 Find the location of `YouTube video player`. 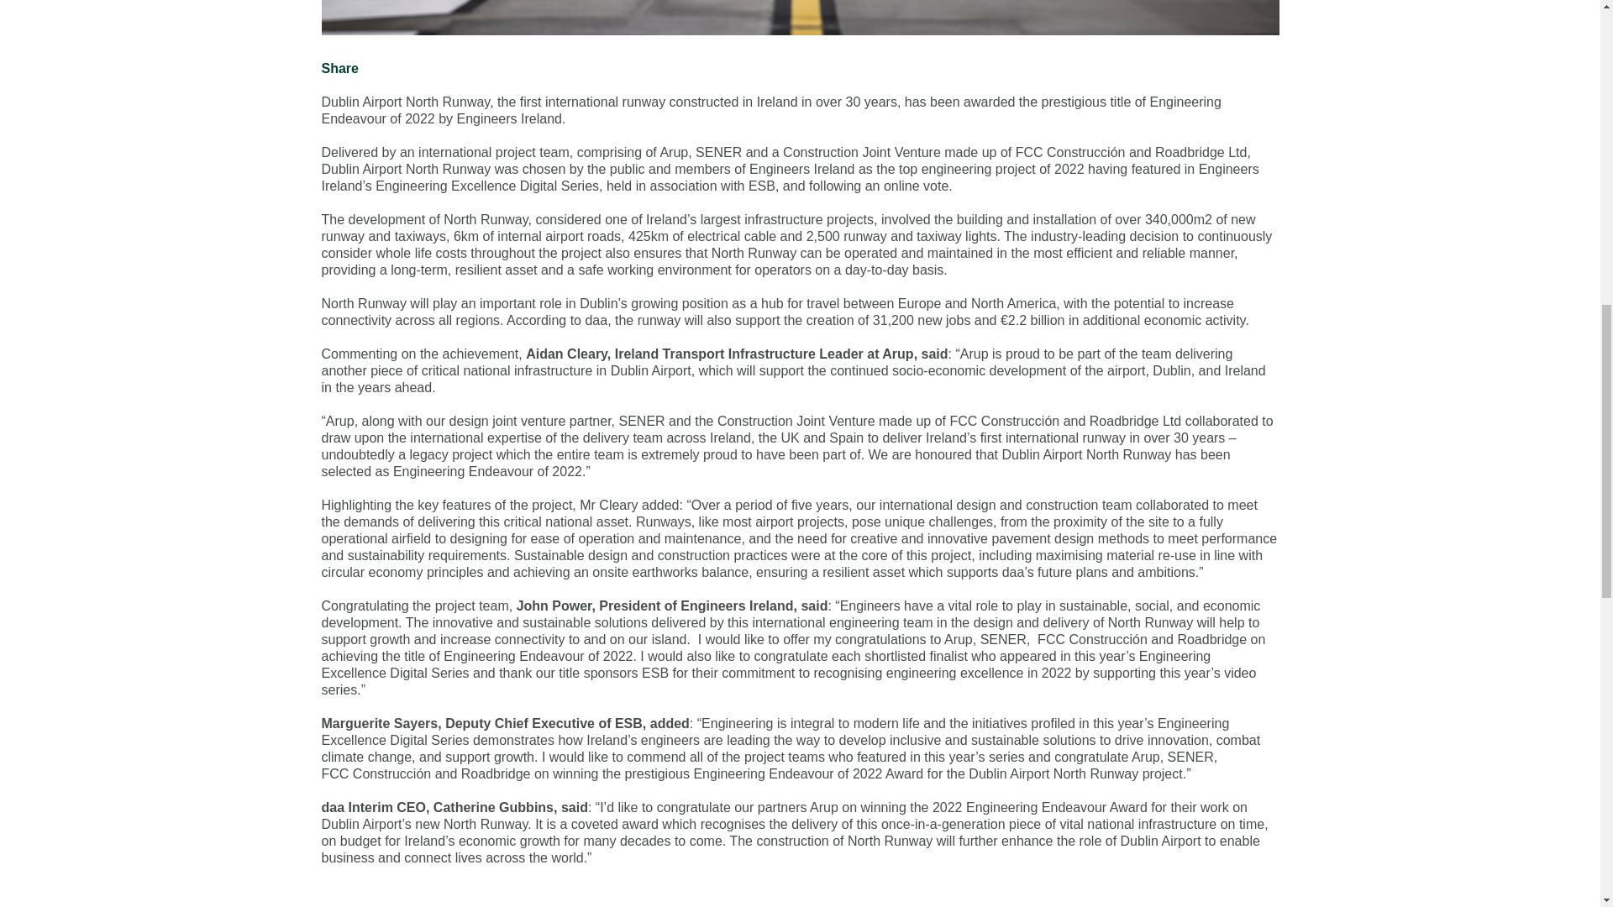

YouTube video player is located at coordinates (800, 895).